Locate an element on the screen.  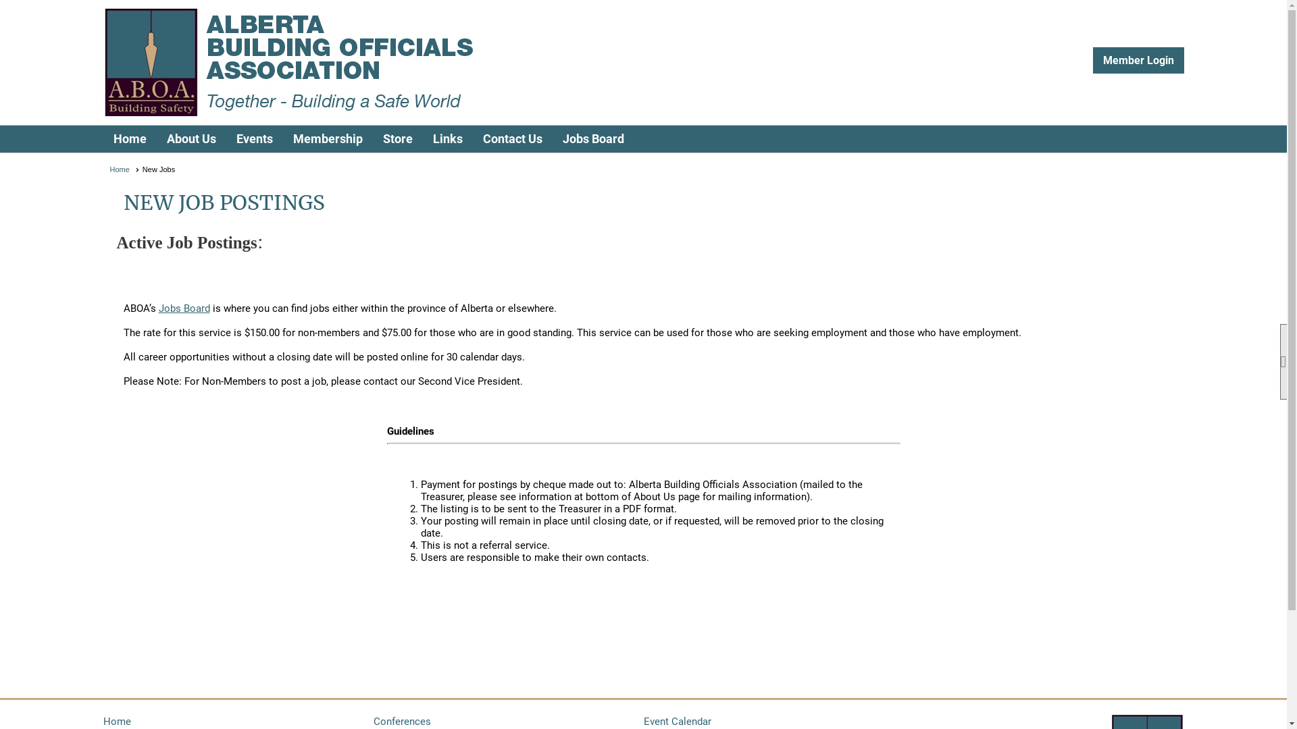
Member Login is located at coordinates (1139, 61).